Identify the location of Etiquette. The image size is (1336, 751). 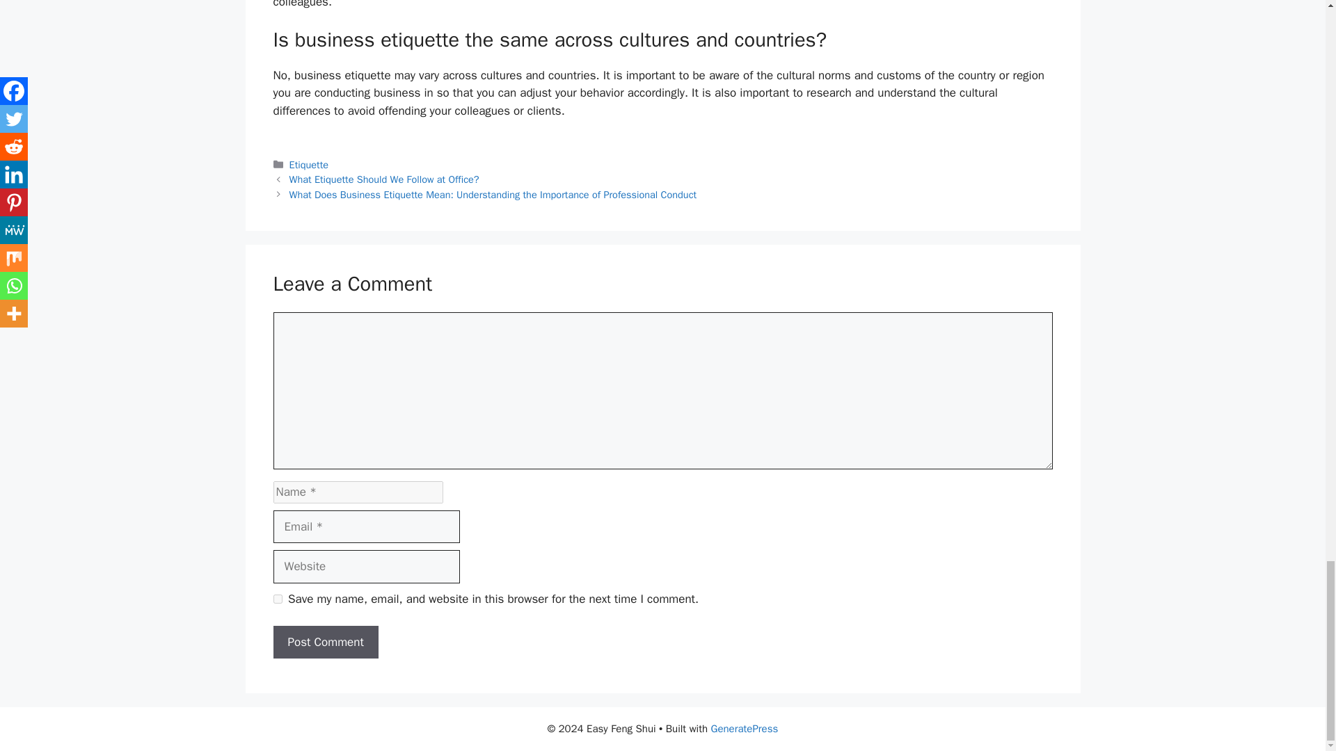
(309, 164).